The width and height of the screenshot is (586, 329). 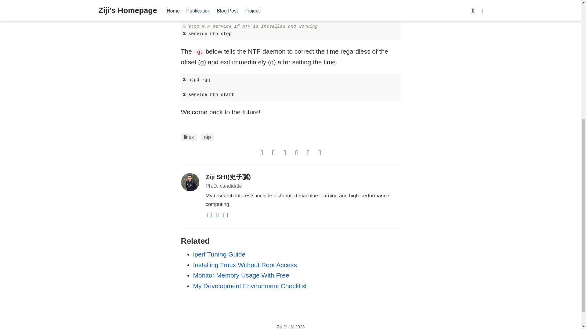 I want to click on Installing Tmux Without Root Access, so click(x=244, y=265).